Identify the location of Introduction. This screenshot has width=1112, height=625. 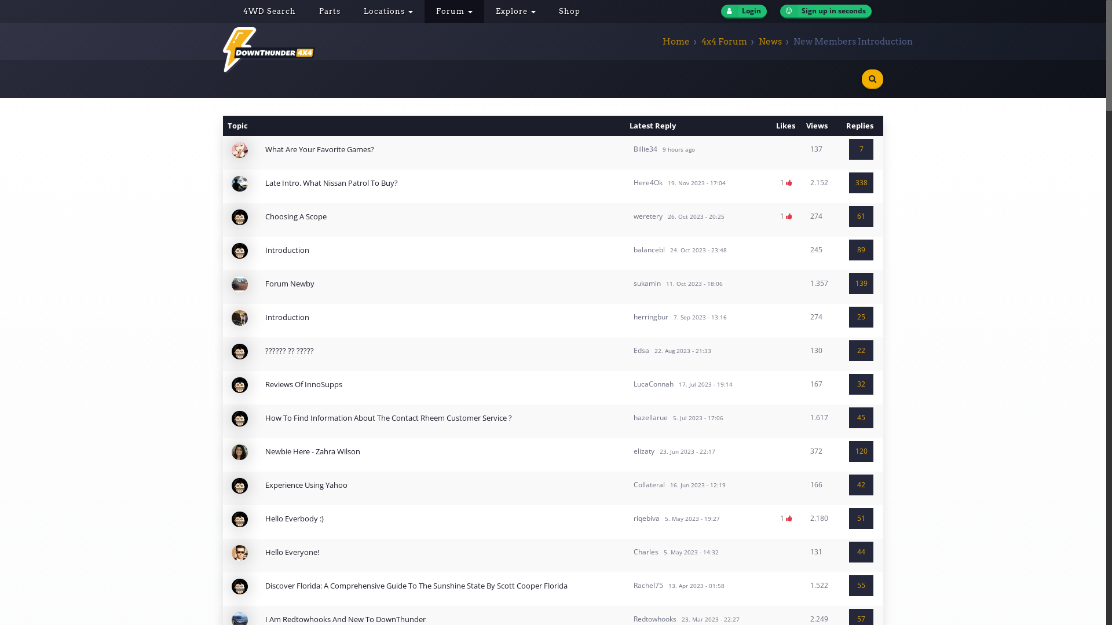
(287, 250).